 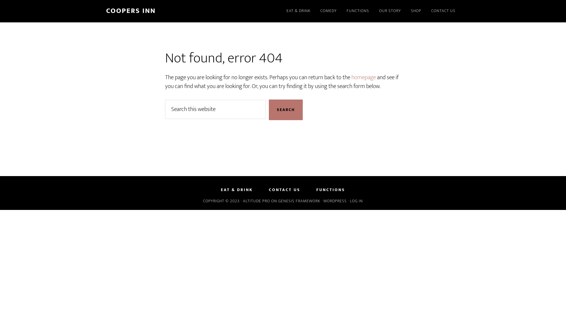 What do you see at coordinates (131, 11) in the screenshot?
I see `COOPERS INN` at bounding box center [131, 11].